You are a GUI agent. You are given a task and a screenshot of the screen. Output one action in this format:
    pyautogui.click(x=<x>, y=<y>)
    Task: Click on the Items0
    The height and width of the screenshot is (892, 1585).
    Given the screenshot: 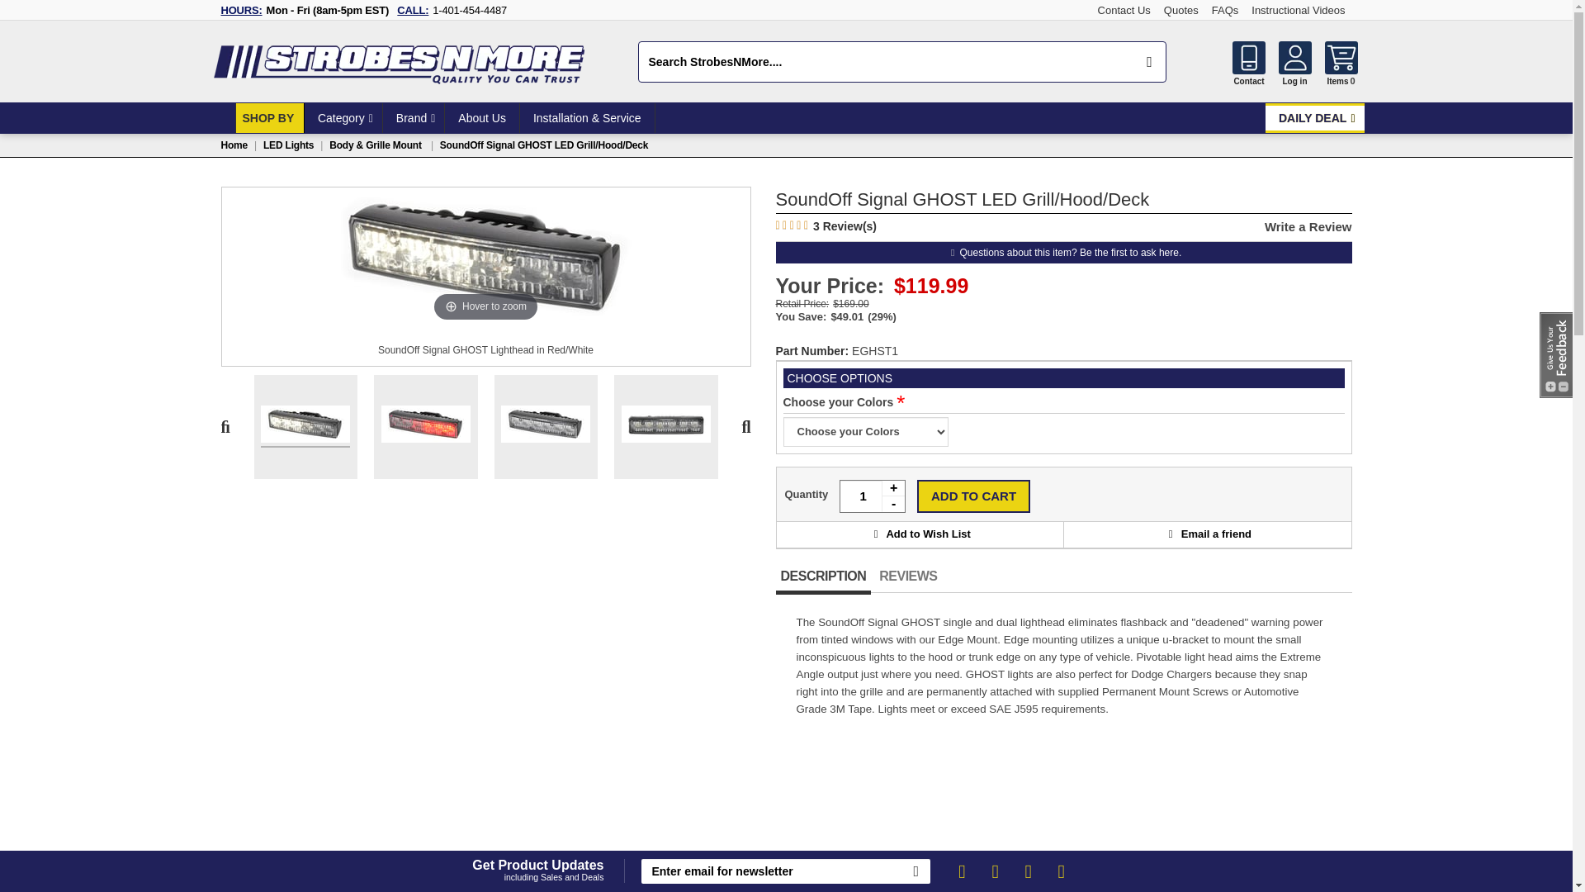 What is the action you would take?
    pyautogui.click(x=1340, y=74)
    